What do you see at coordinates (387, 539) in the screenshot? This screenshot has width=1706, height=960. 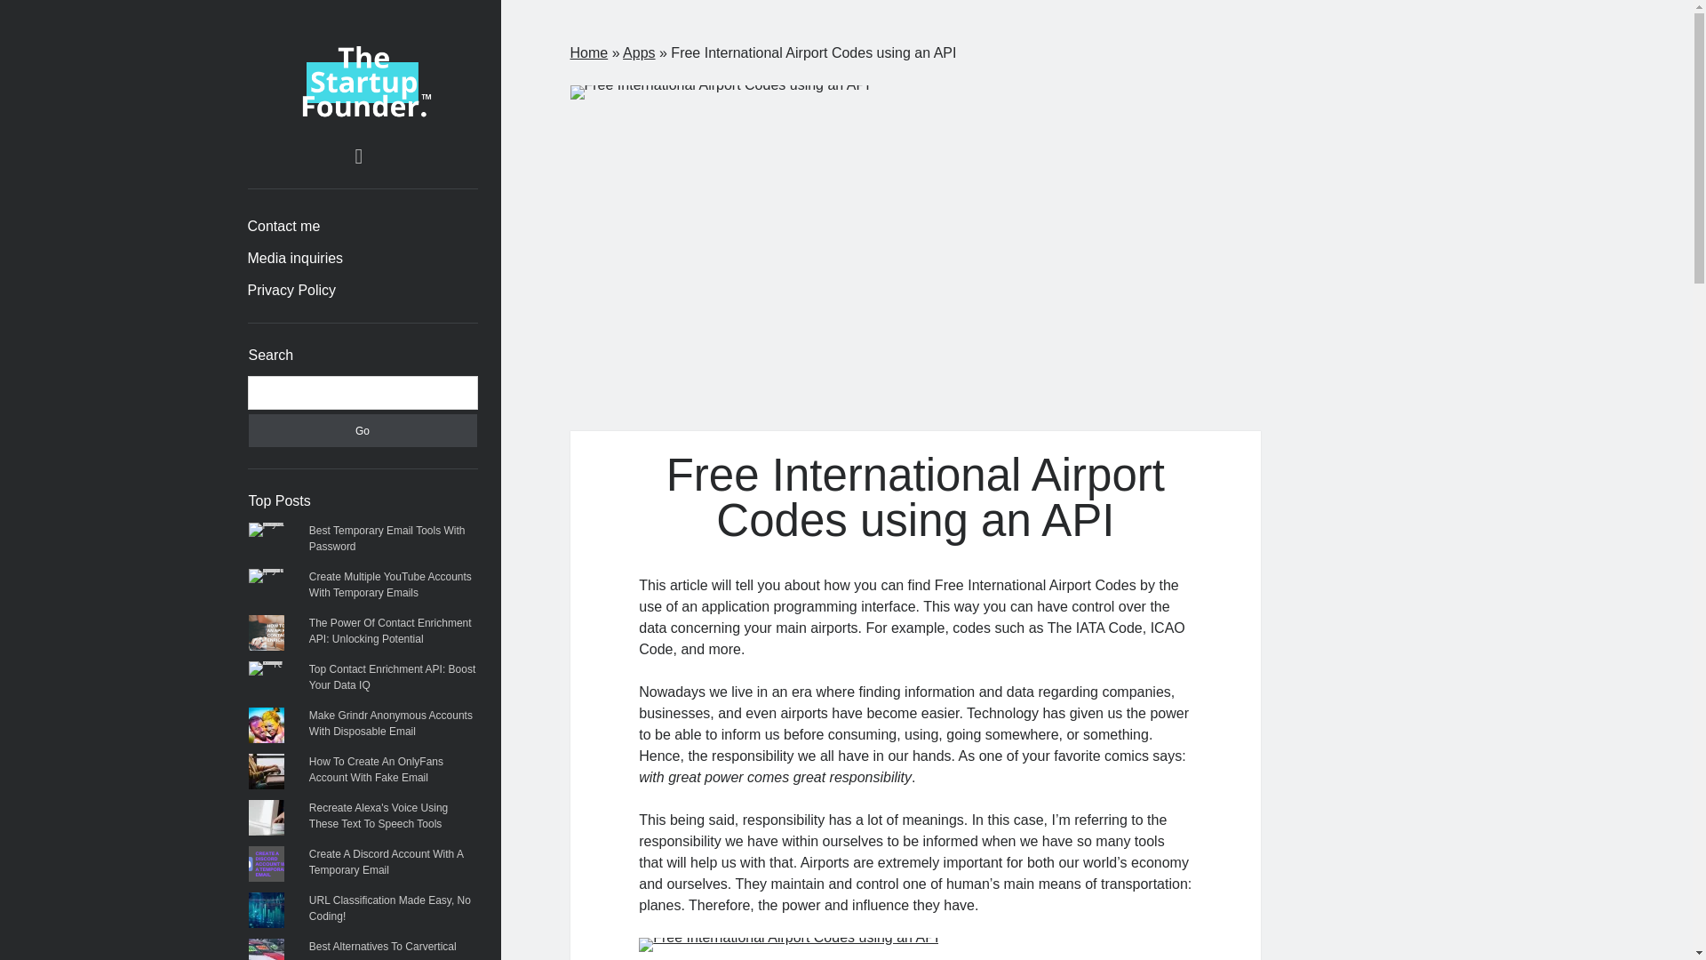 I see `Best Temporary Email Tools With Password` at bounding box center [387, 539].